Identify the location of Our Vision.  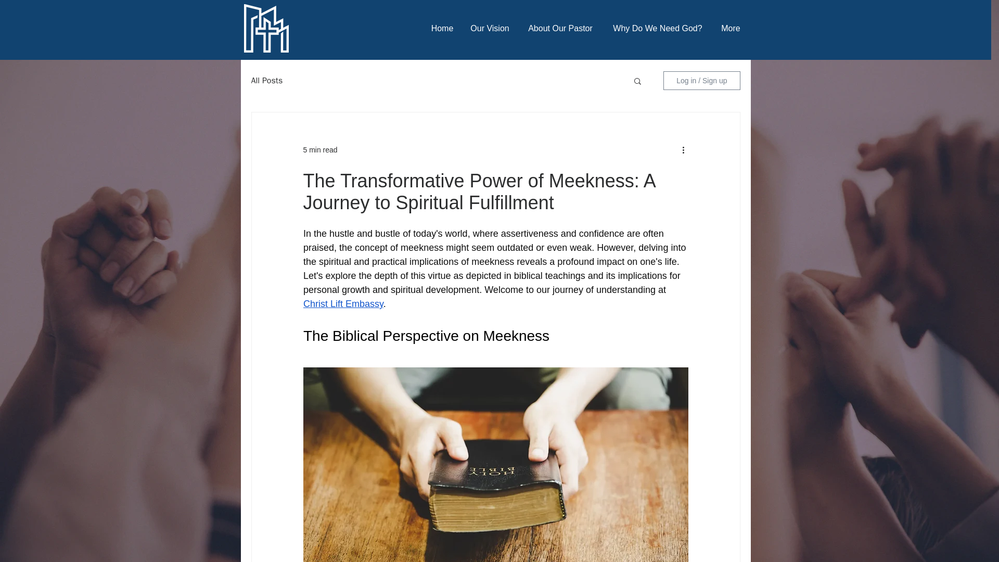
(490, 28).